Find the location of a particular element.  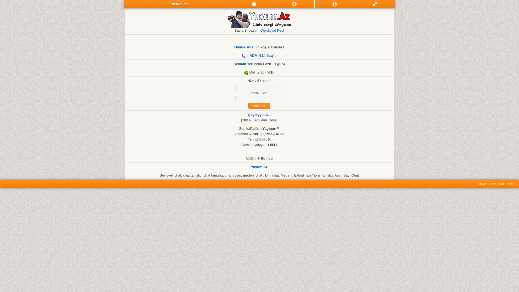

Bildirisler is located at coordinates (294, 4).